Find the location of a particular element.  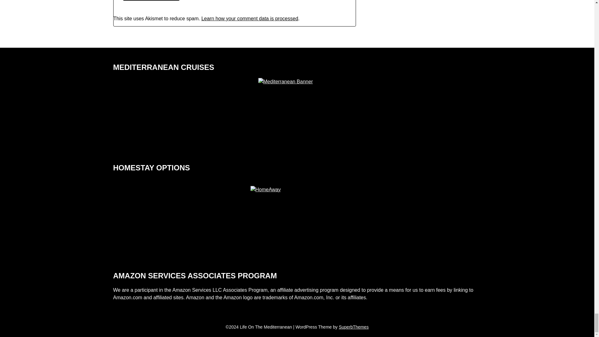

Post Comment is located at coordinates (151, 0).